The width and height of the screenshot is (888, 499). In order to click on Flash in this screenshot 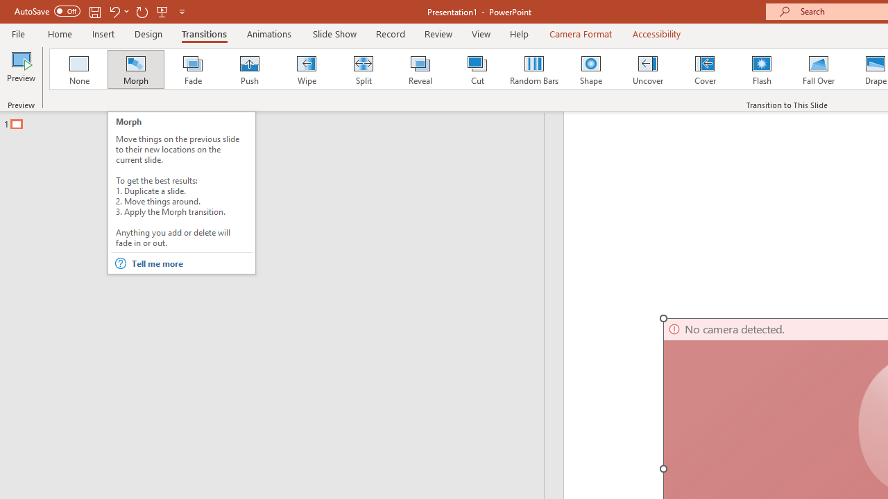, I will do `click(762, 69)`.